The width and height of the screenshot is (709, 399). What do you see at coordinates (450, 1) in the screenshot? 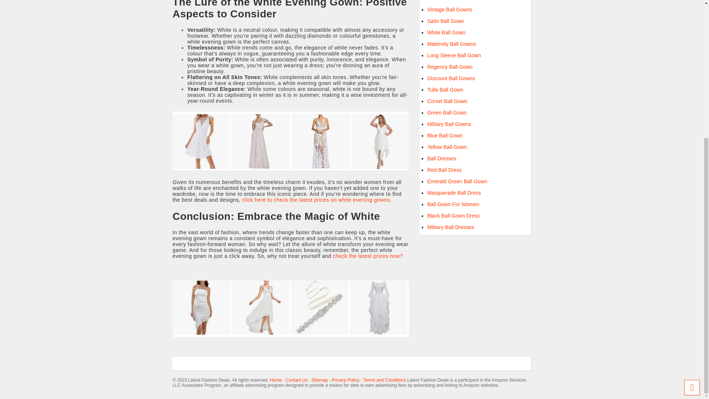
I see `Princess Ball Gown` at bounding box center [450, 1].